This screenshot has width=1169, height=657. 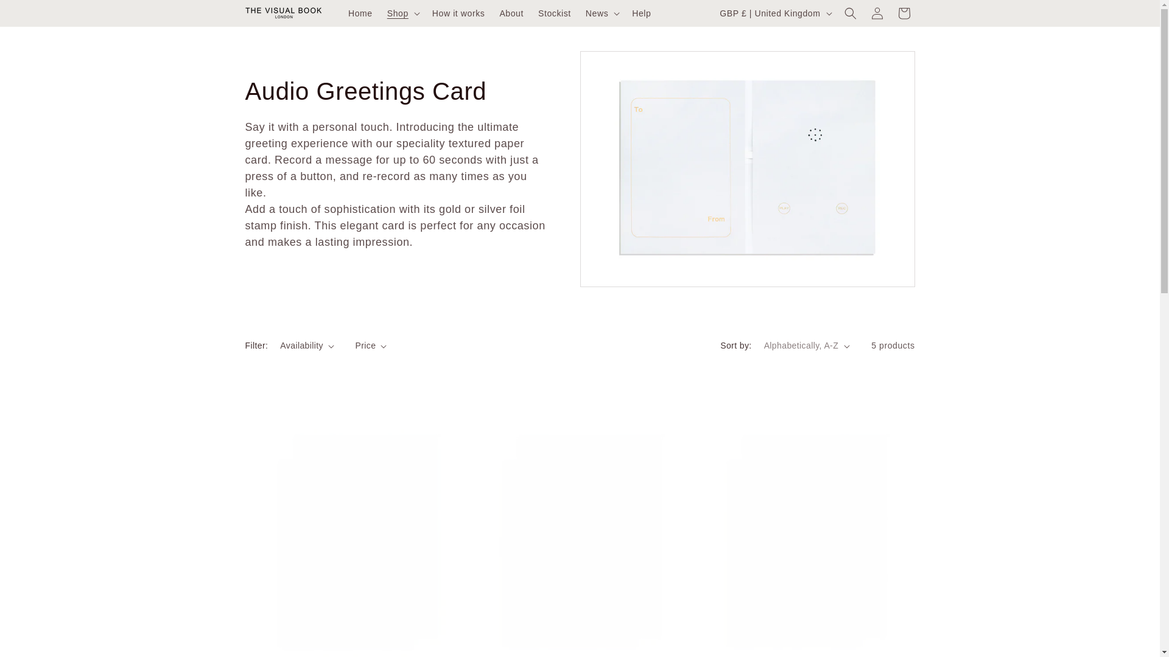 What do you see at coordinates (511, 13) in the screenshot?
I see `About` at bounding box center [511, 13].